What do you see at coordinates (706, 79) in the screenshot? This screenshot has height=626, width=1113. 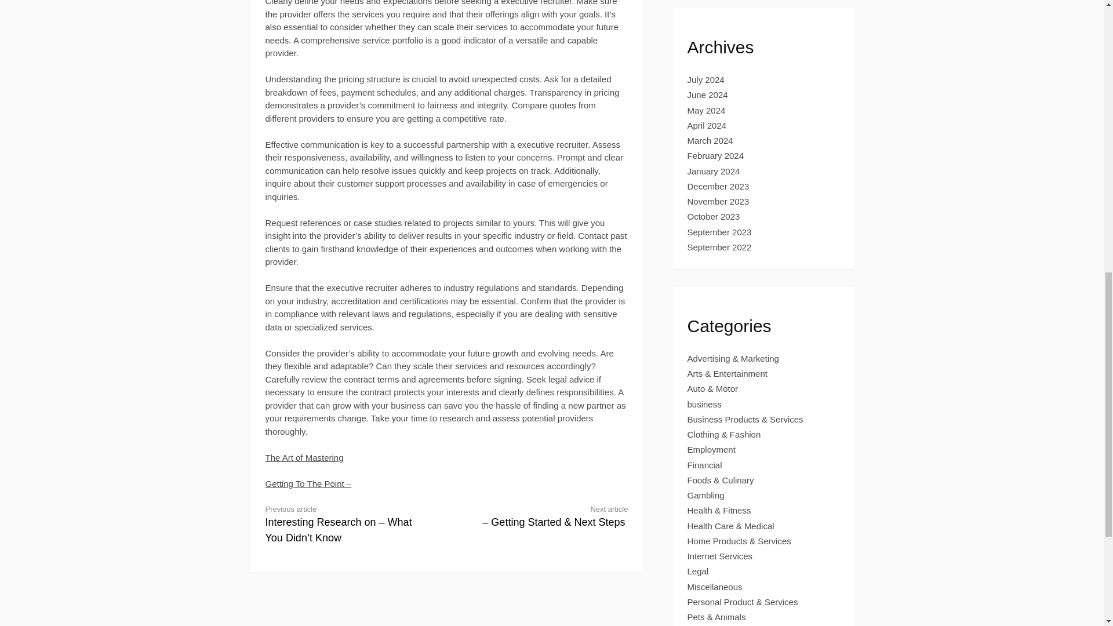 I see `July 2024` at bounding box center [706, 79].